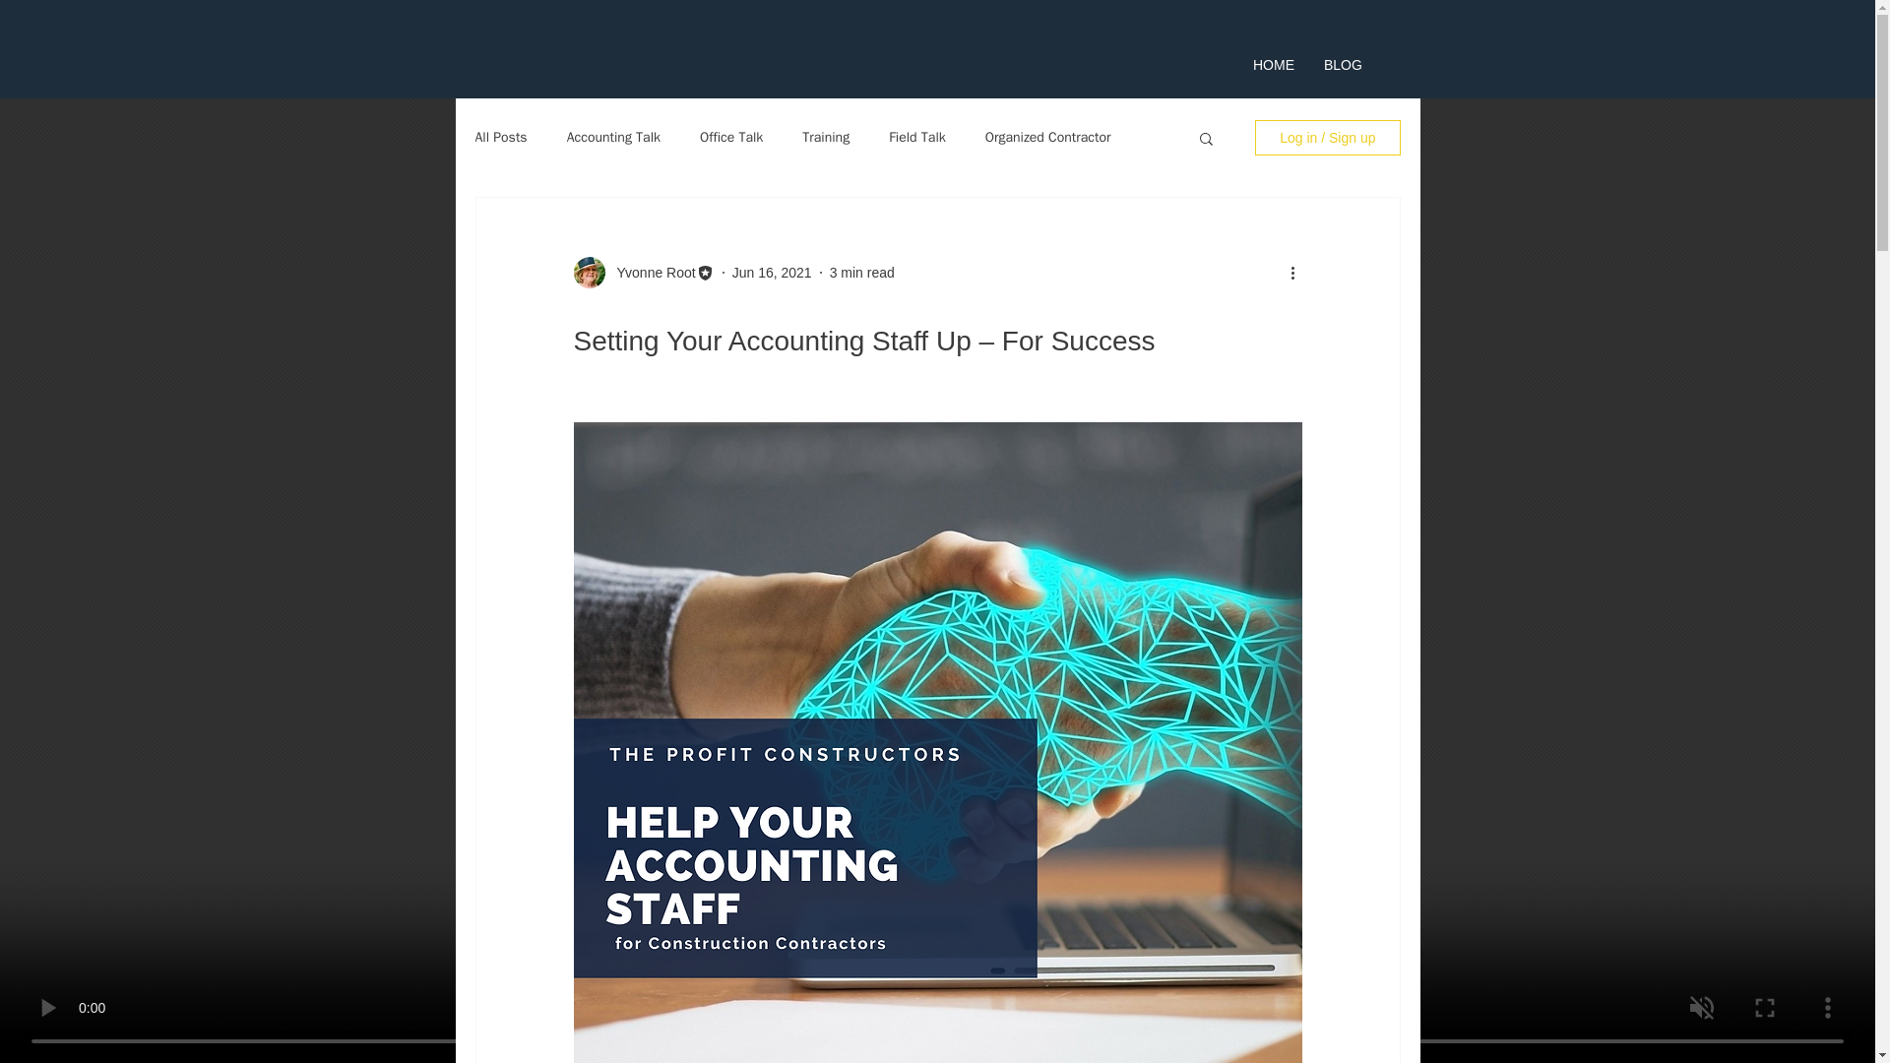 This screenshot has width=1890, height=1063. What do you see at coordinates (650, 272) in the screenshot?
I see `Yvonne Root` at bounding box center [650, 272].